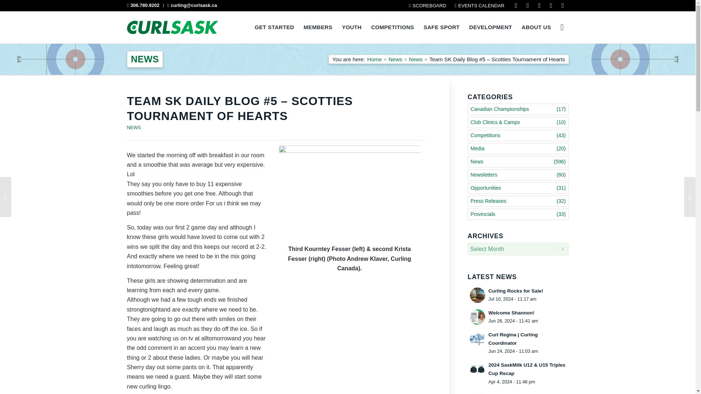  I want to click on 306.780.9202, so click(143, 5).